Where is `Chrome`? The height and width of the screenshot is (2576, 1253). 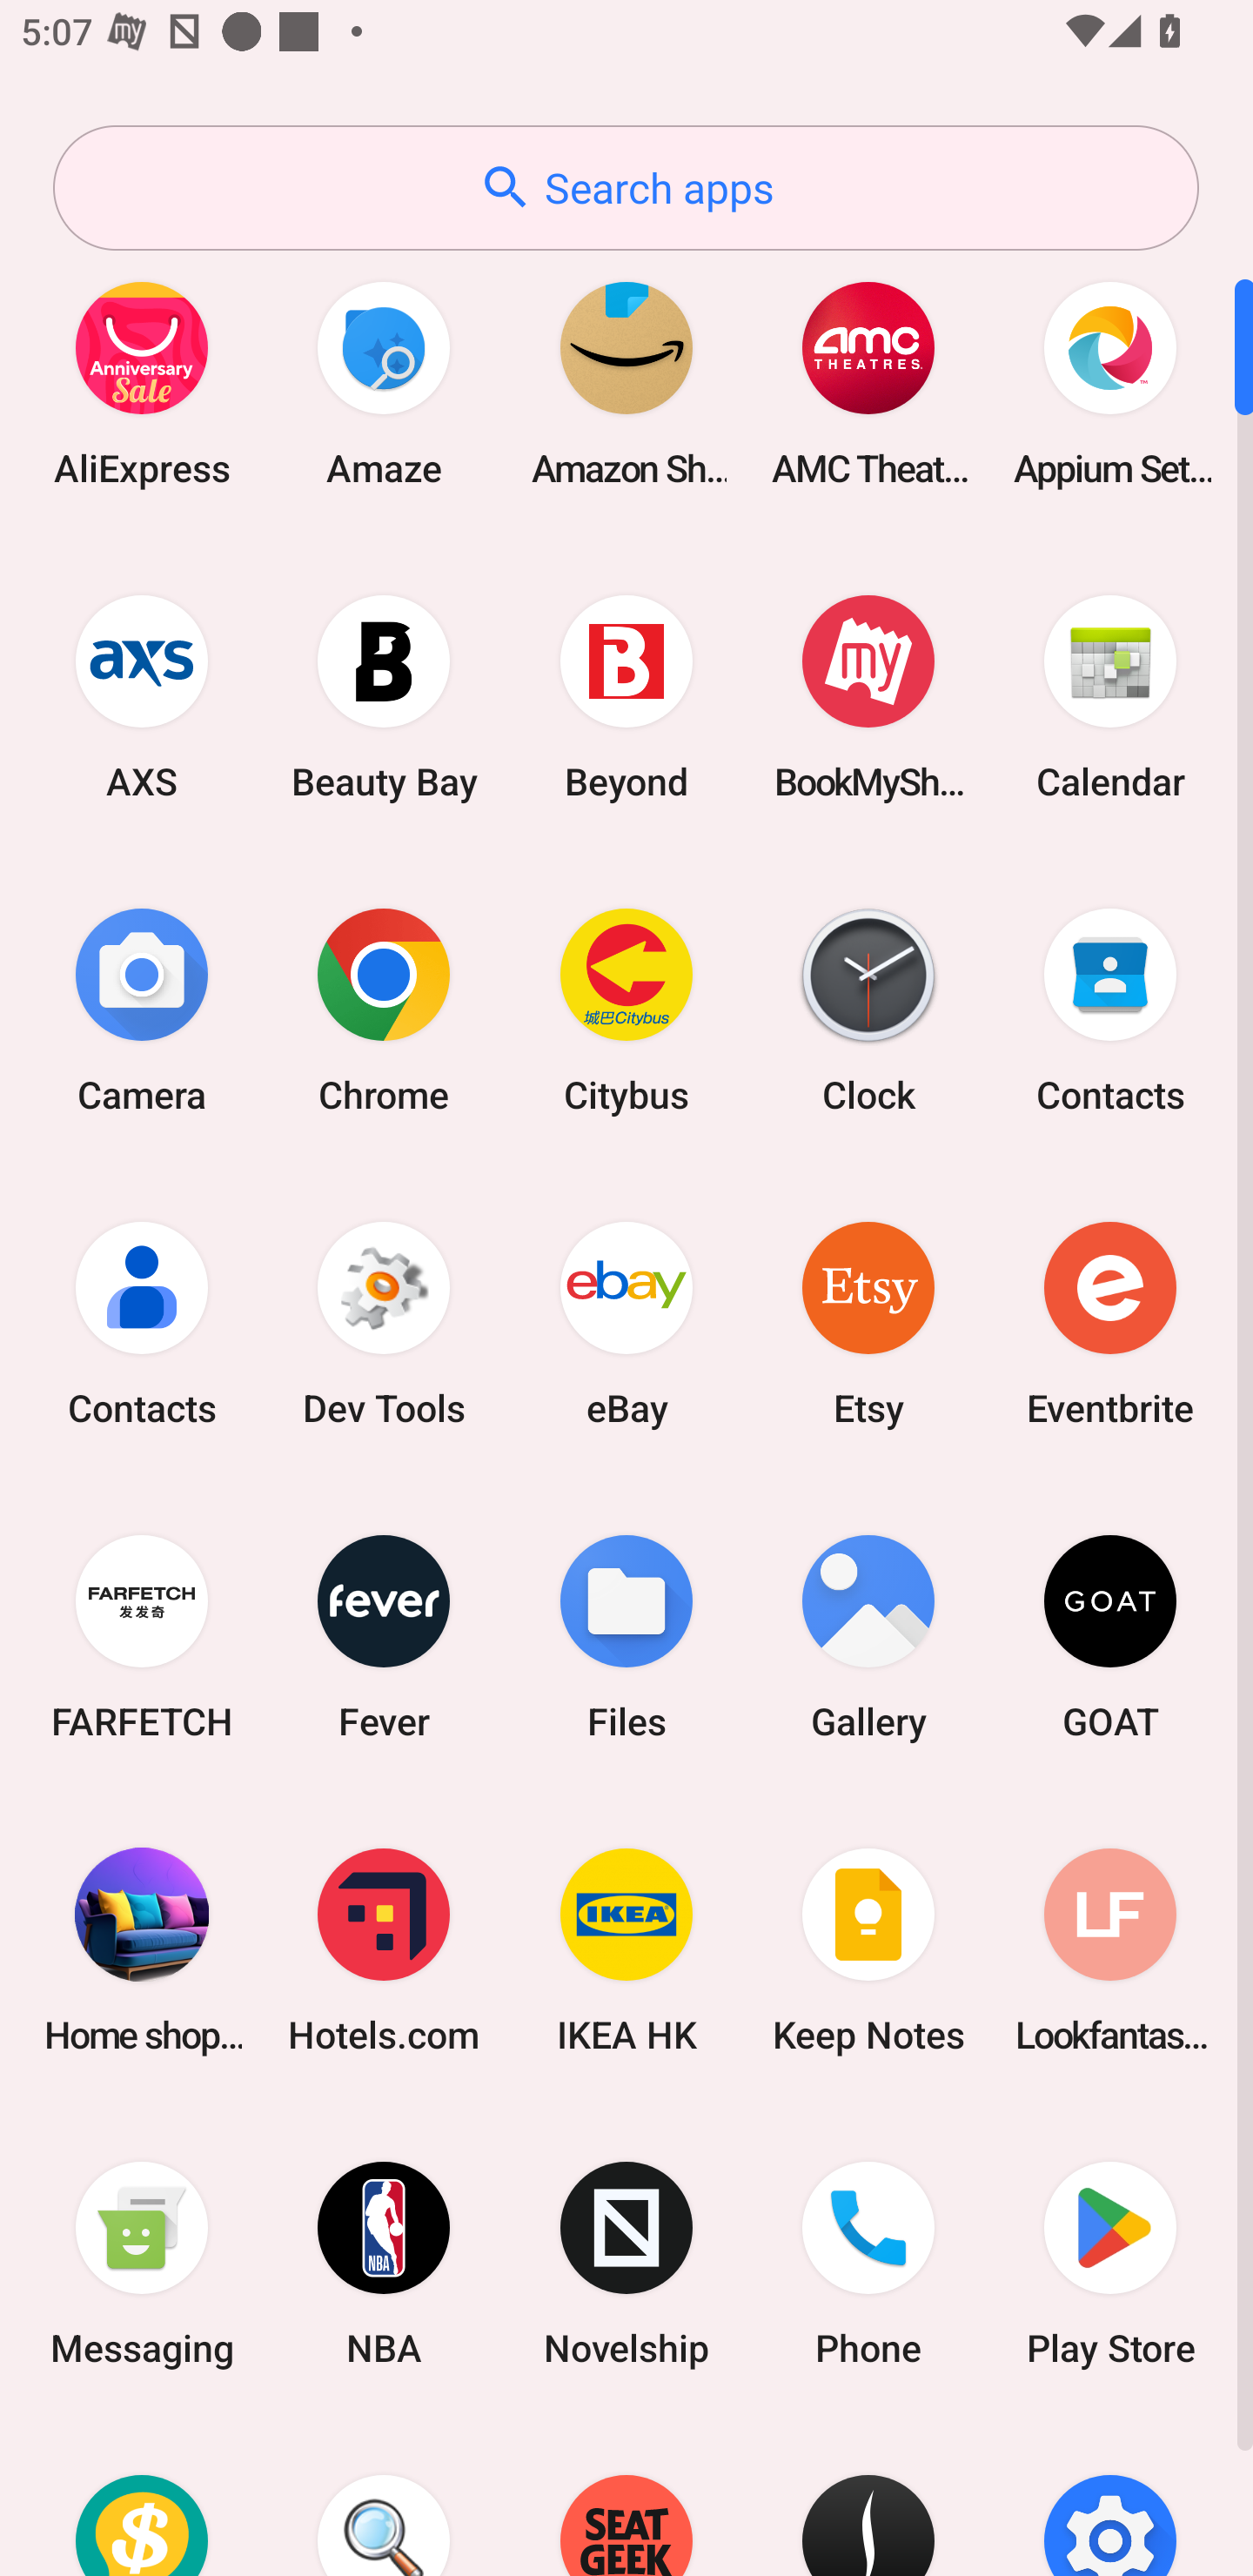 Chrome is located at coordinates (384, 1010).